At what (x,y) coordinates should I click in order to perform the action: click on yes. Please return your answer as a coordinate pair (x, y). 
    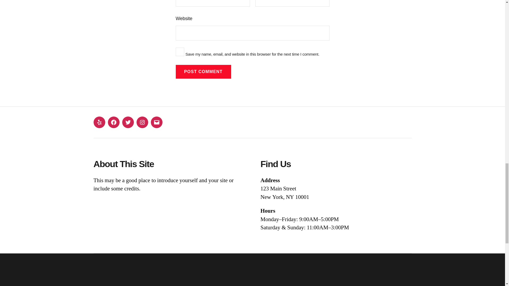
    Looking at the image, I should click on (180, 52).